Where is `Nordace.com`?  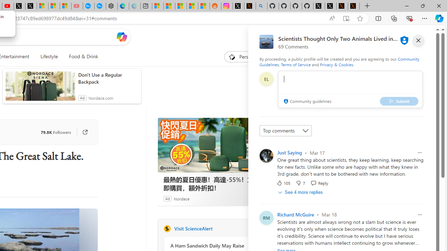 Nordace.com is located at coordinates (101, 98).